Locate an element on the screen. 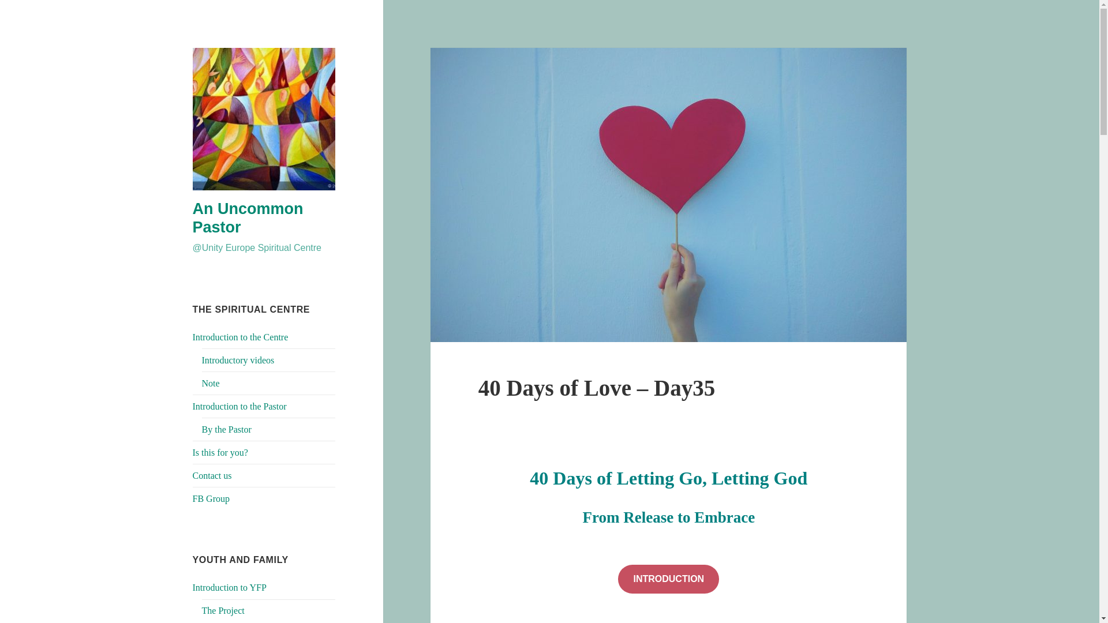 Image resolution: width=1108 pixels, height=623 pixels. Introductory videos is located at coordinates (238, 360).